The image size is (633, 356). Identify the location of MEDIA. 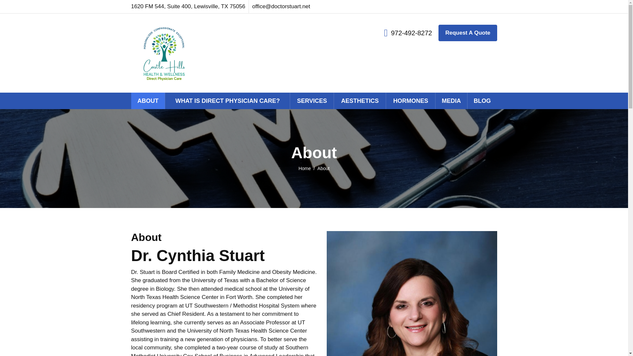
(451, 101).